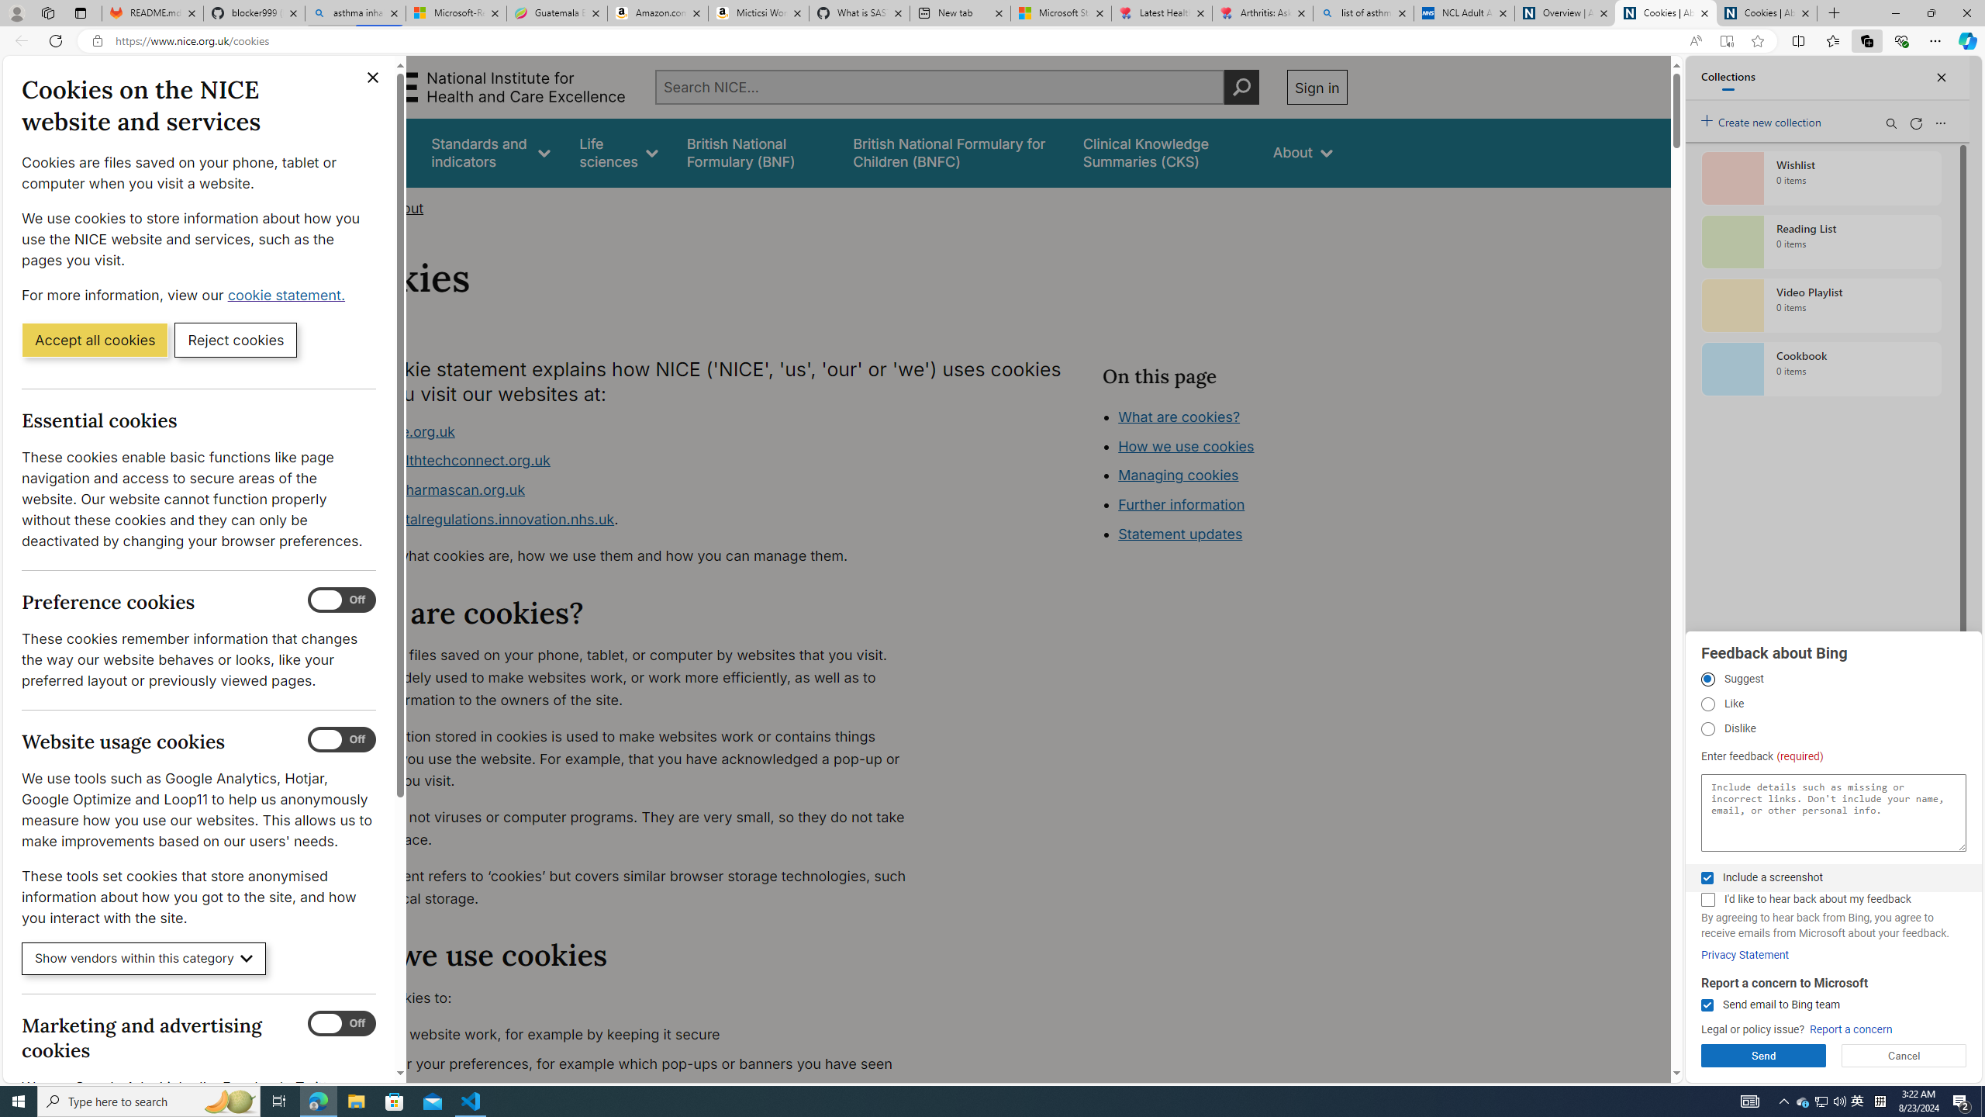 This screenshot has height=1117, width=1985. Describe the element at coordinates (1241, 532) in the screenshot. I see `How we use cookies` at that location.